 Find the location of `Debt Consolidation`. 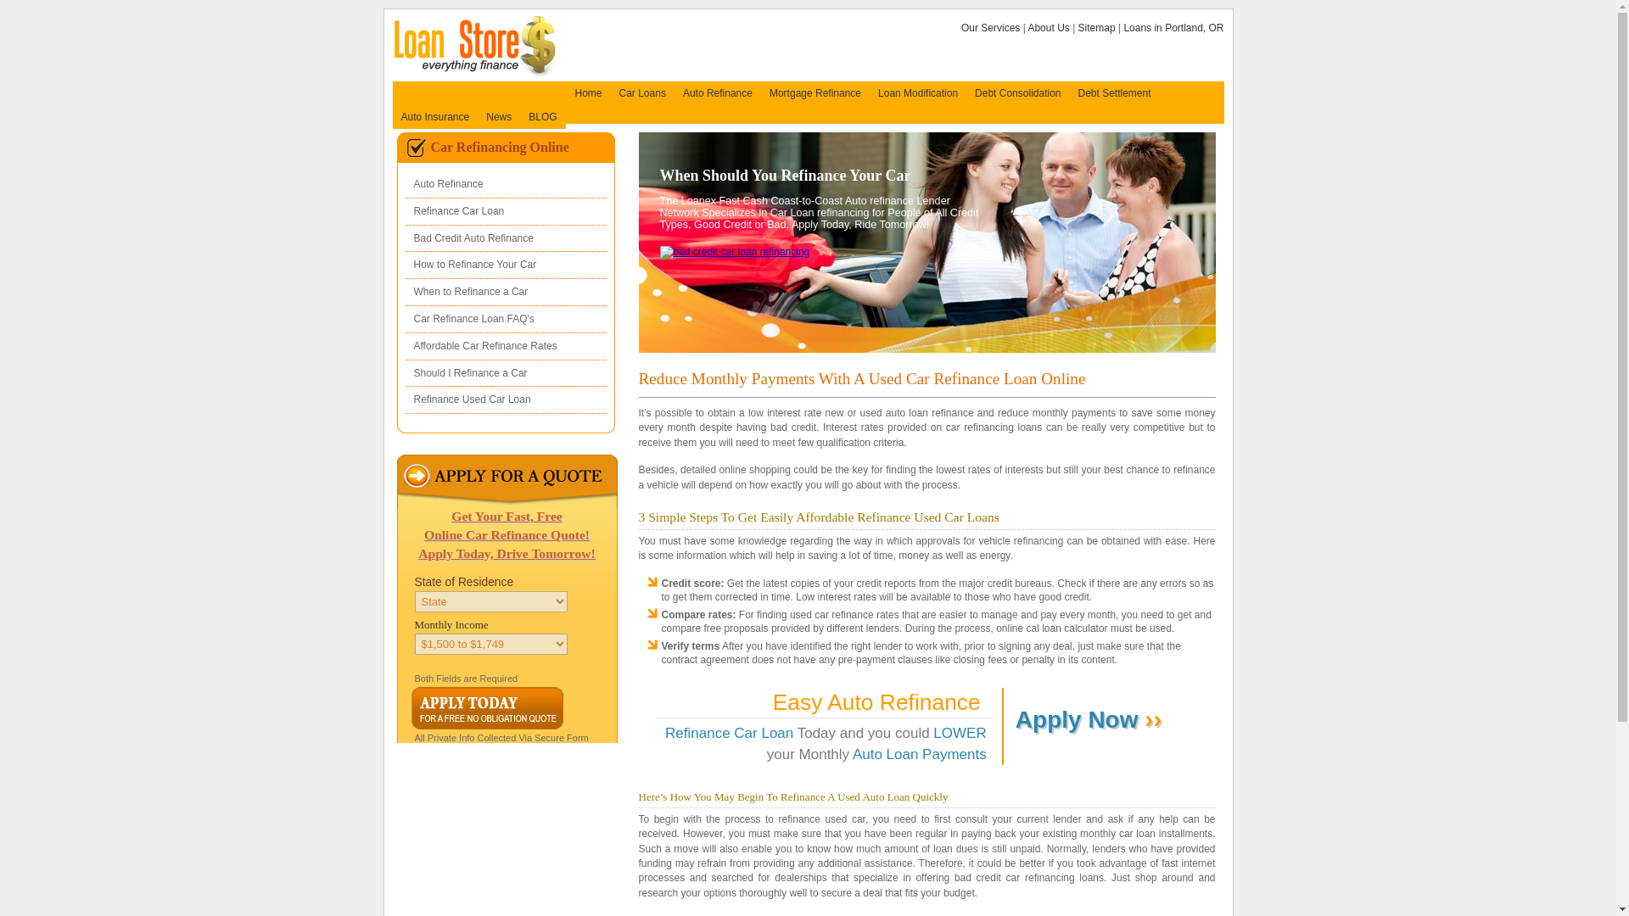

Debt Consolidation is located at coordinates (1016, 93).